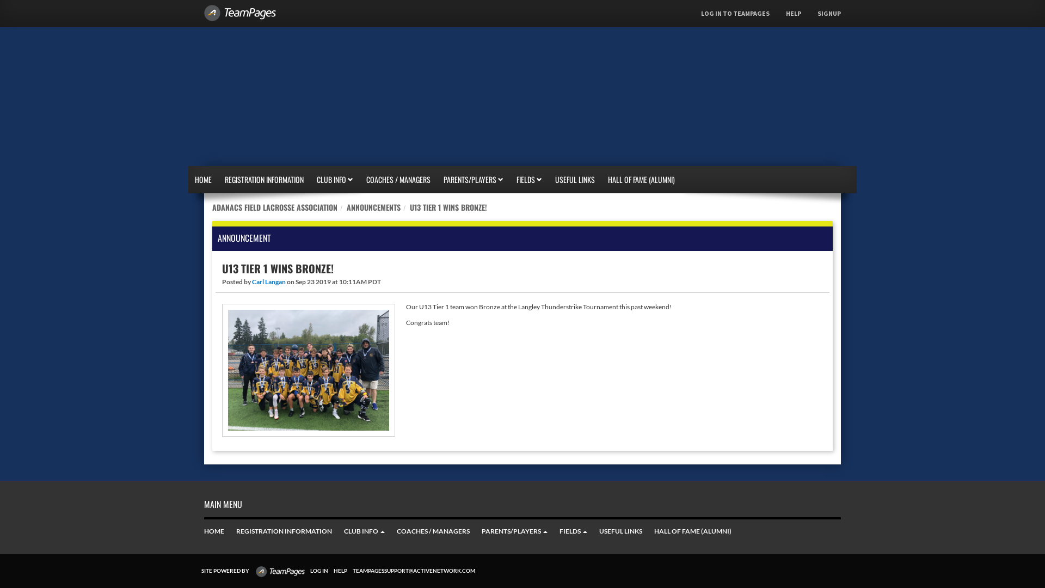 This screenshot has width=1045, height=588. Describe the element at coordinates (317, 571) in the screenshot. I see `LOG IN` at that location.